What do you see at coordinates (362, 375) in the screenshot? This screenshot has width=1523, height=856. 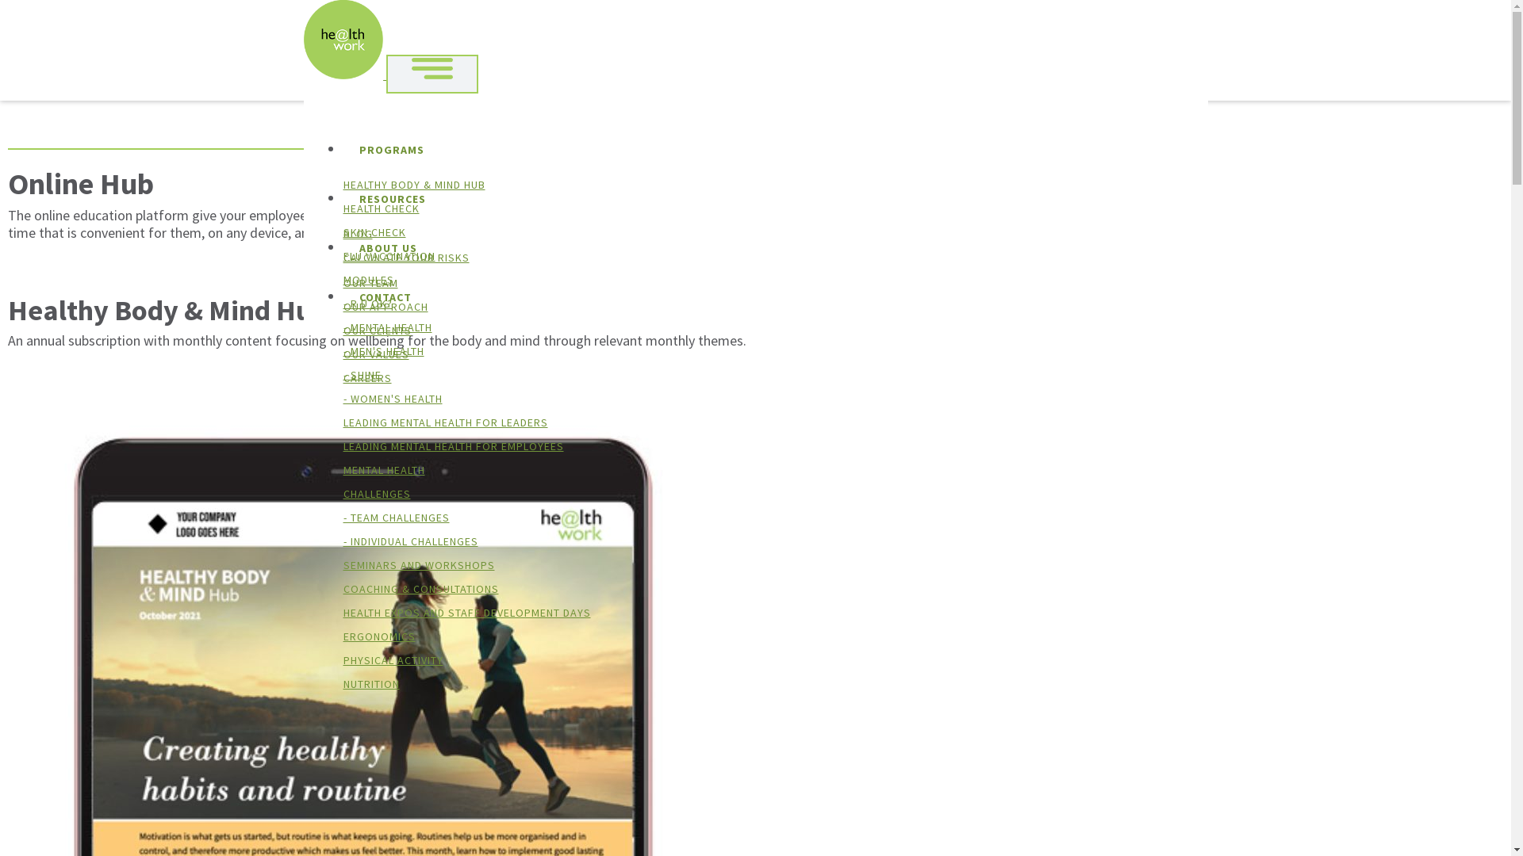 I see `- SHINE` at bounding box center [362, 375].